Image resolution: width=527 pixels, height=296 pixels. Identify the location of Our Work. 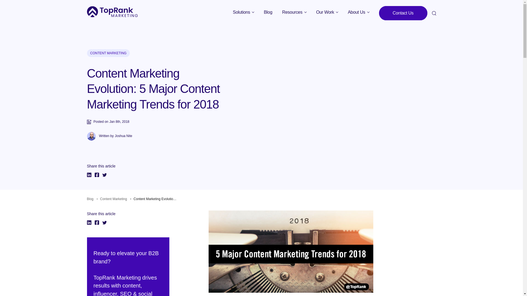
(327, 12).